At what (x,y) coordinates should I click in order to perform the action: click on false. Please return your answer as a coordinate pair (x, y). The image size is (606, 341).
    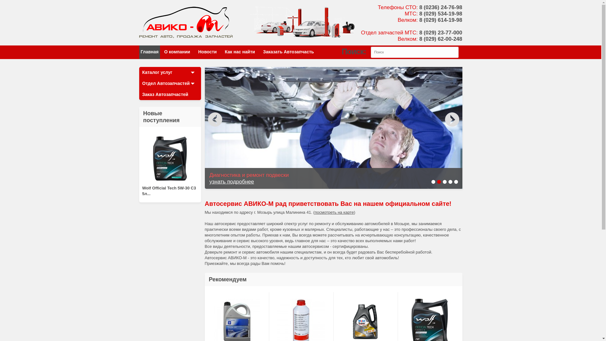
    Looking at the image, I should click on (215, 119).